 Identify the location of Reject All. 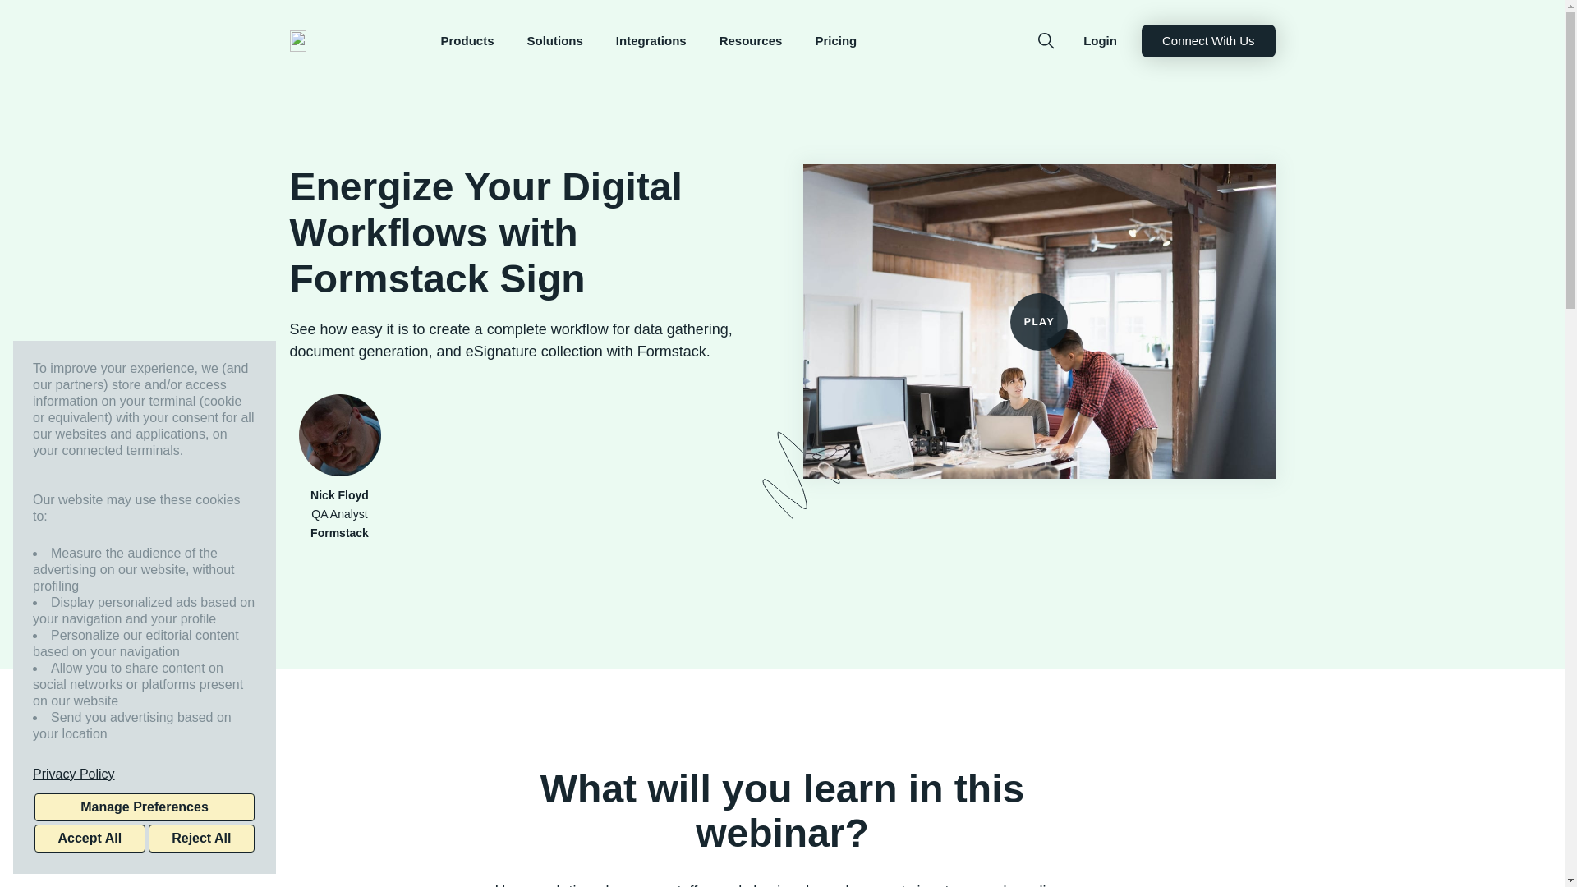
(200, 838).